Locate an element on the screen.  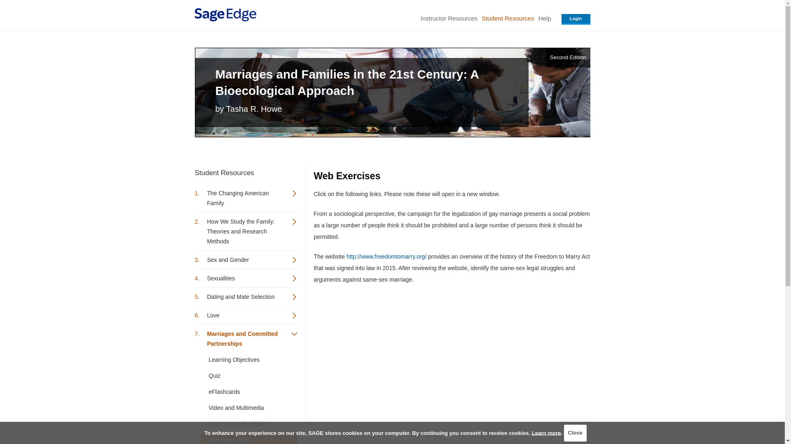
Sexualities is located at coordinates (246, 278).